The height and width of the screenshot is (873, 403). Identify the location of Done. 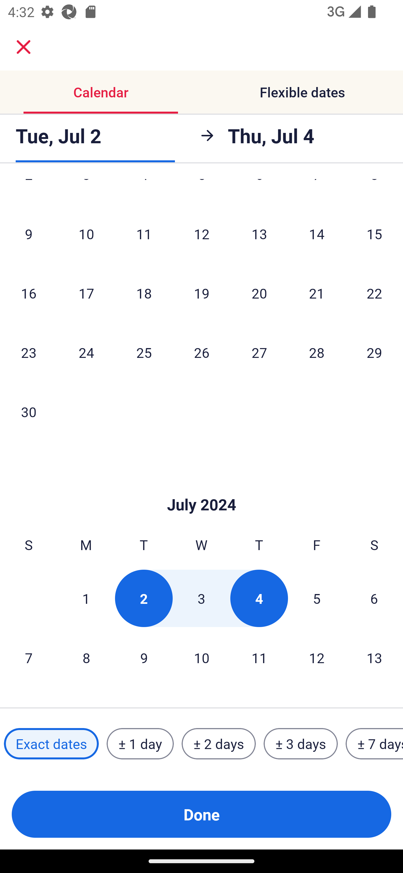
(201, 814).